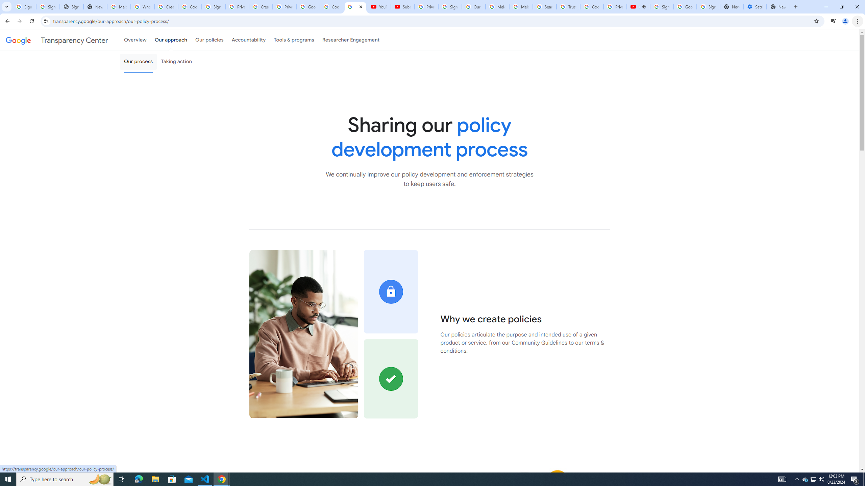 This screenshot has height=486, width=865. What do you see at coordinates (214, 7) in the screenshot?
I see `Sign in - Google Accounts` at bounding box center [214, 7].